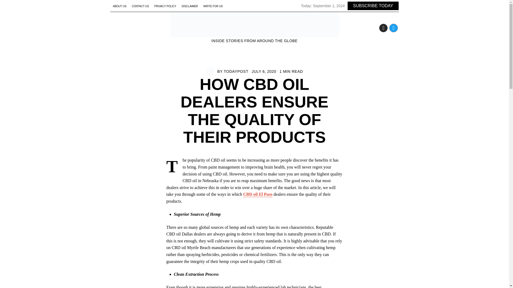  I want to click on CONTACT US, so click(140, 6).